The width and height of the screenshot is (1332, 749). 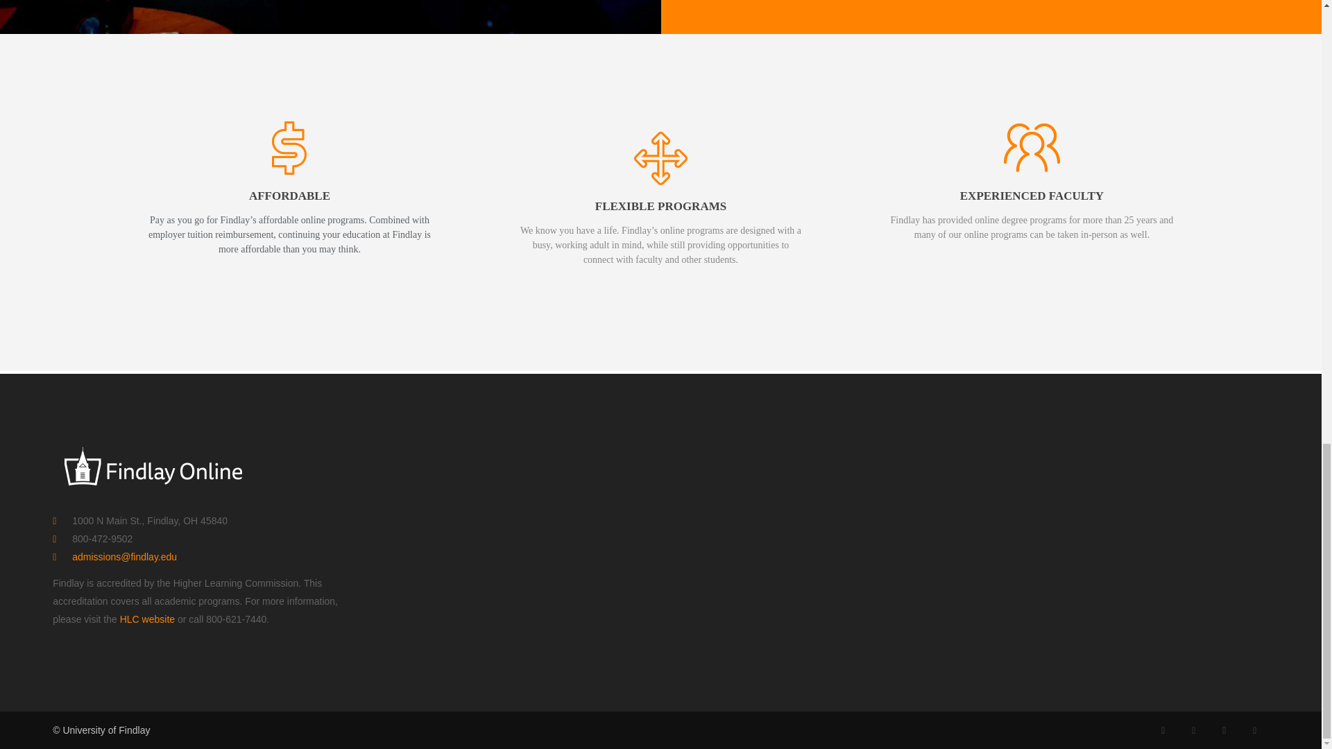 I want to click on Affordable Icon, so click(x=289, y=147).